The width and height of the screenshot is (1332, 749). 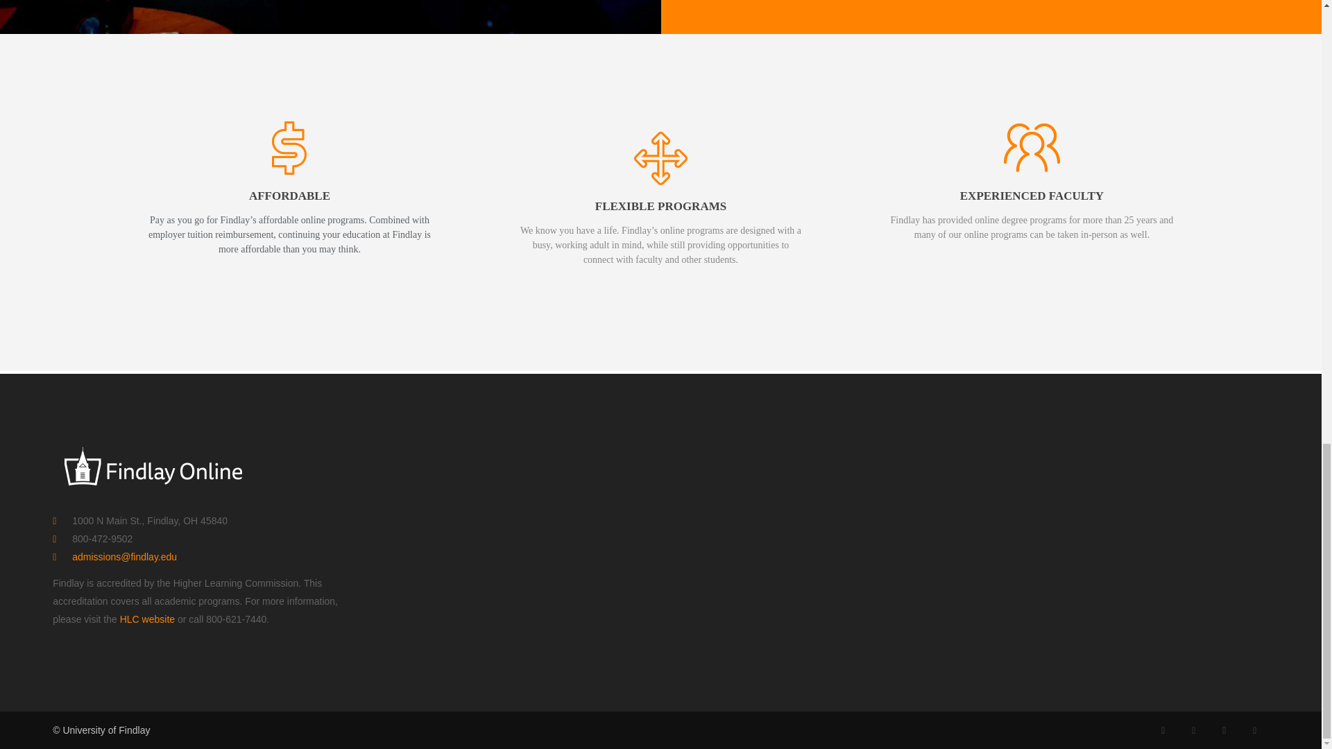 I want to click on Affordable Icon, so click(x=289, y=147).